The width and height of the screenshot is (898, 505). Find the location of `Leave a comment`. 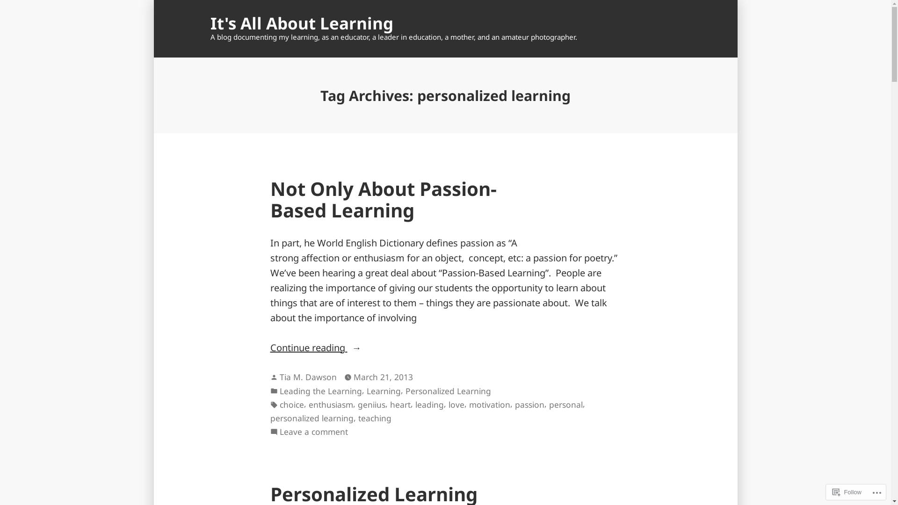

Leave a comment is located at coordinates (314, 432).